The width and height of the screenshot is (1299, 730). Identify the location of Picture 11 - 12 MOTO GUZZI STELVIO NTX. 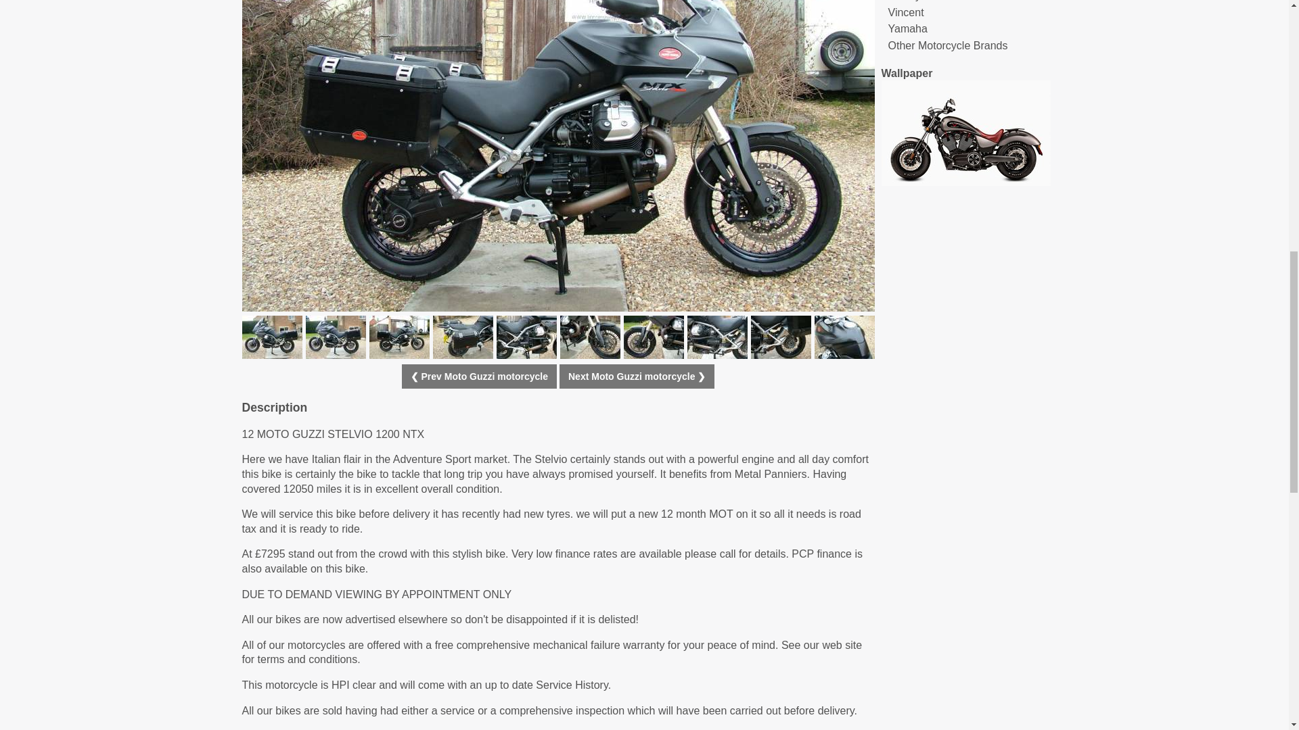
(844, 337).